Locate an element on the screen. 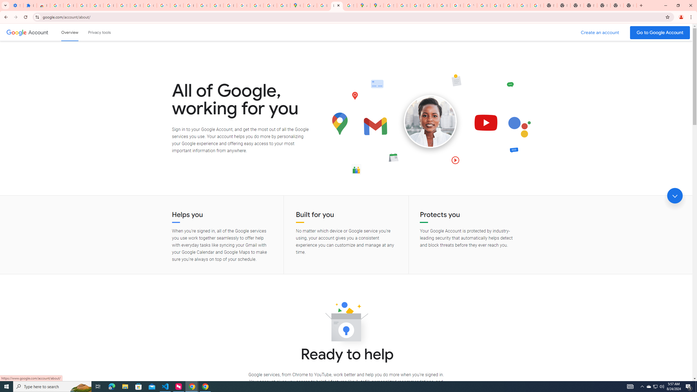 Image resolution: width=697 pixels, height=392 pixels. Delete photos & videos - Computer - Google Photos Help is located at coordinates (83, 5).